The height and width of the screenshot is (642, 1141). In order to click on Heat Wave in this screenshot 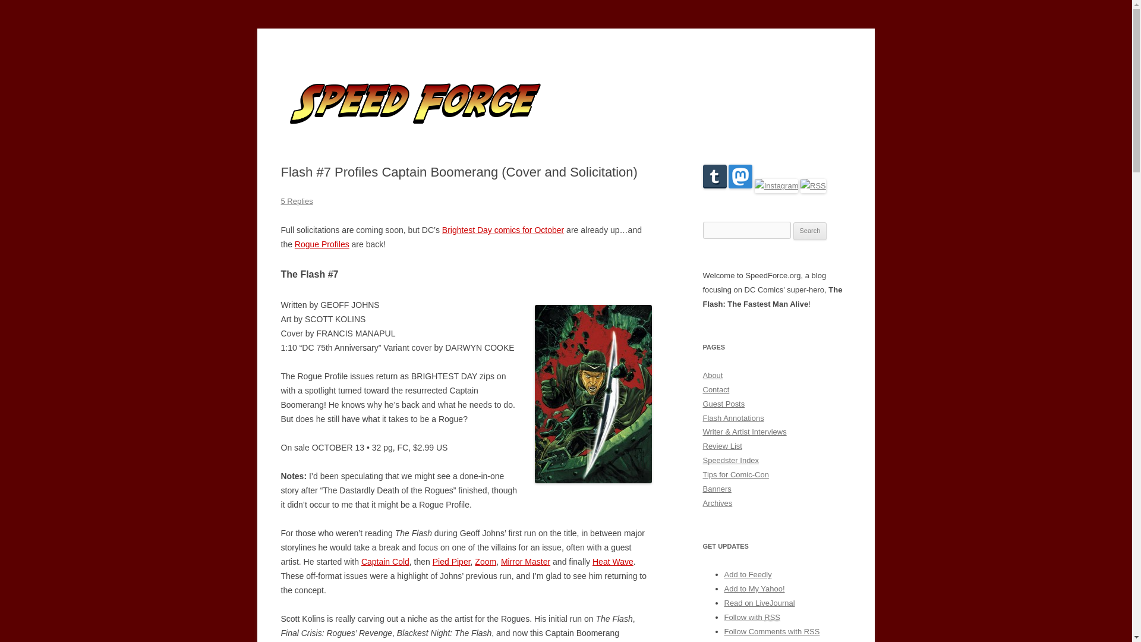, I will do `click(612, 561)`.